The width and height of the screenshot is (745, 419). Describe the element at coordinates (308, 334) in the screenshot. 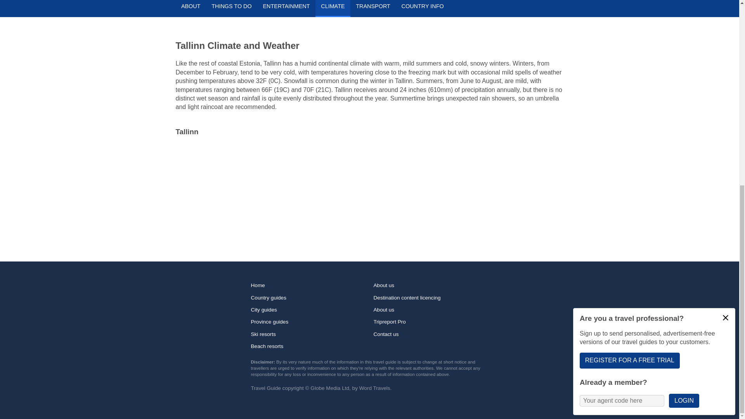

I see `Ski resorts` at that location.